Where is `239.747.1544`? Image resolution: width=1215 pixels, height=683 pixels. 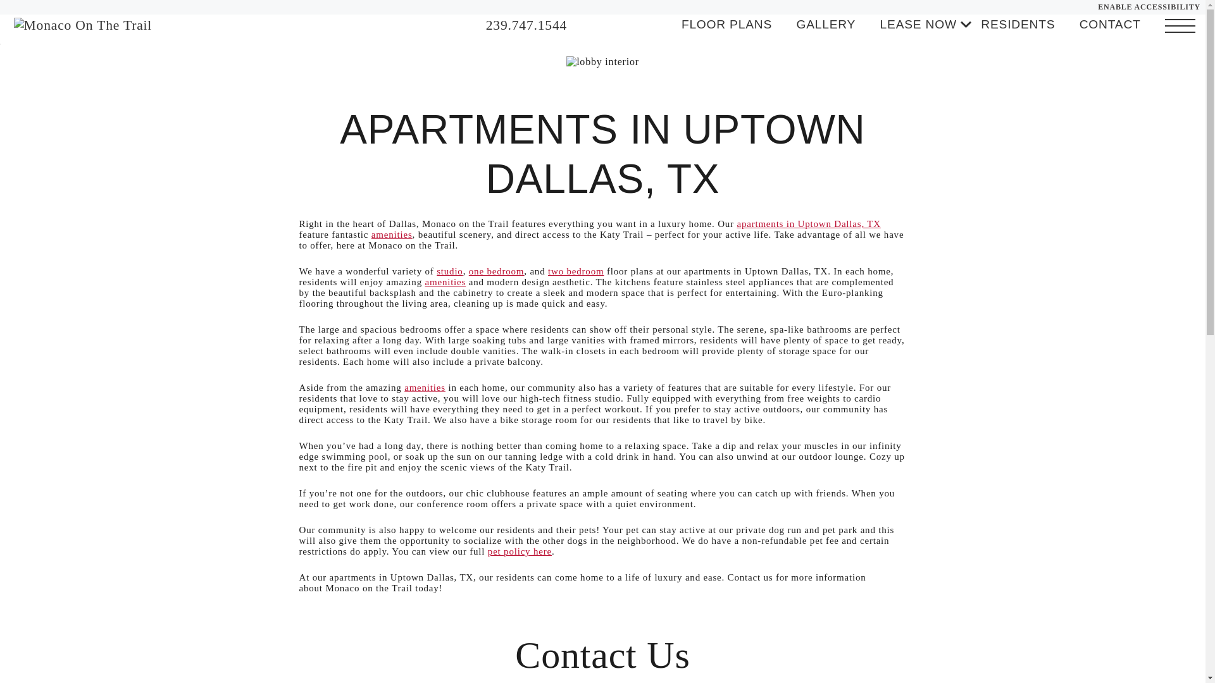
239.747.1544 is located at coordinates (526, 25).